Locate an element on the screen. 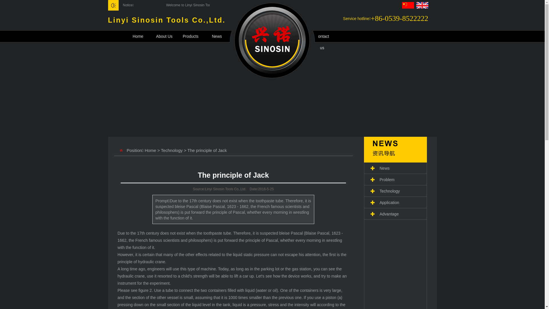 This screenshot has width=549, height=309. Workshop is located at coordinates (300, 36).